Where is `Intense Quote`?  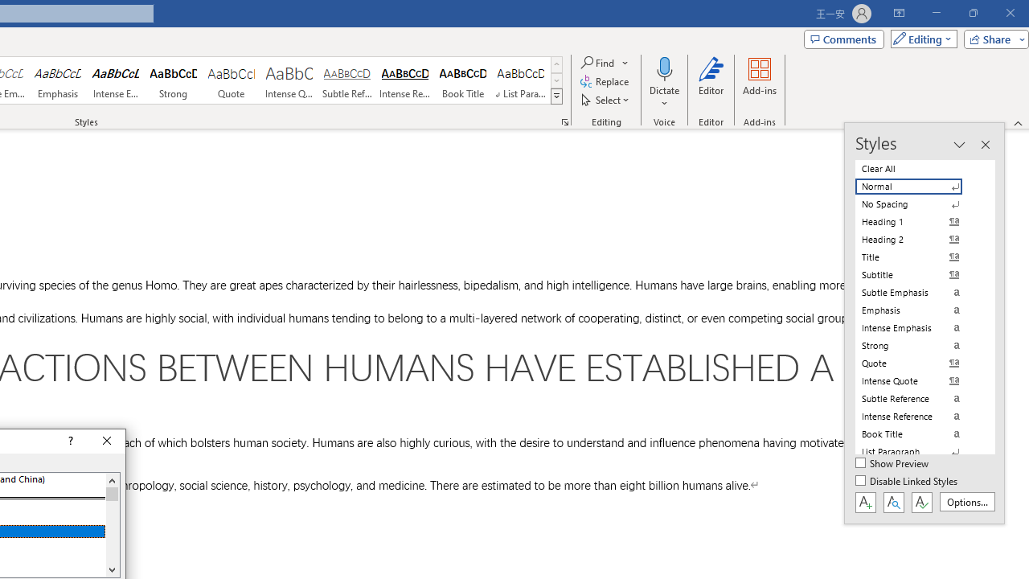 Intense Quote is located at coordinates (289, 80).